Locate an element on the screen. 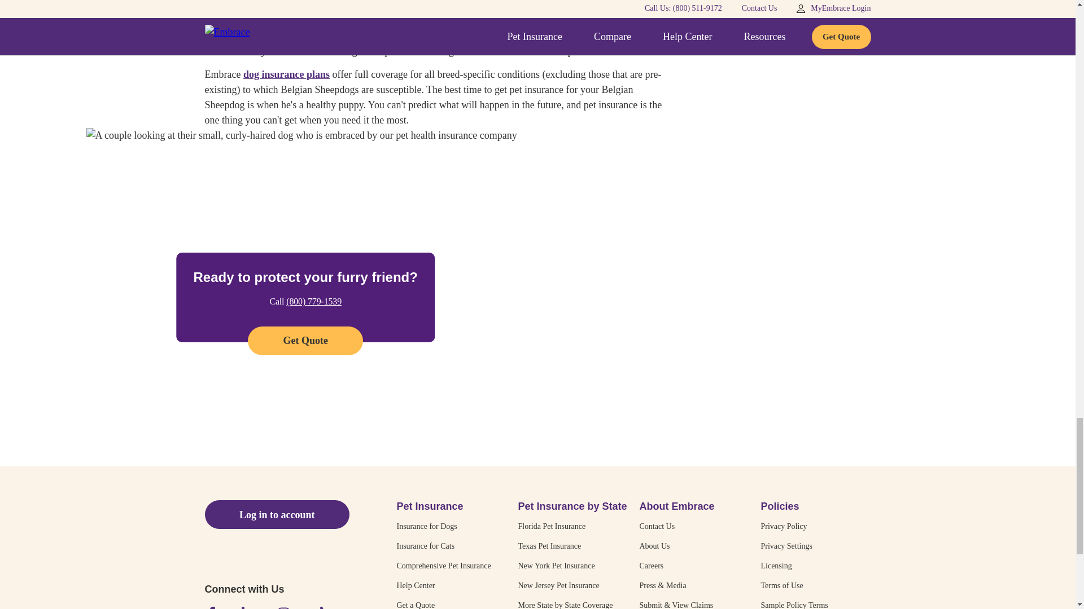  Embrace Pet Insurance on Facebook is located at coordinates (211, 608).